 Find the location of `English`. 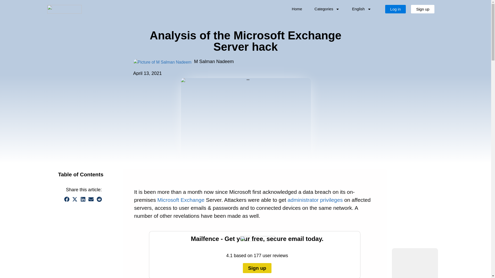

English is located at coordinates (361, 9).